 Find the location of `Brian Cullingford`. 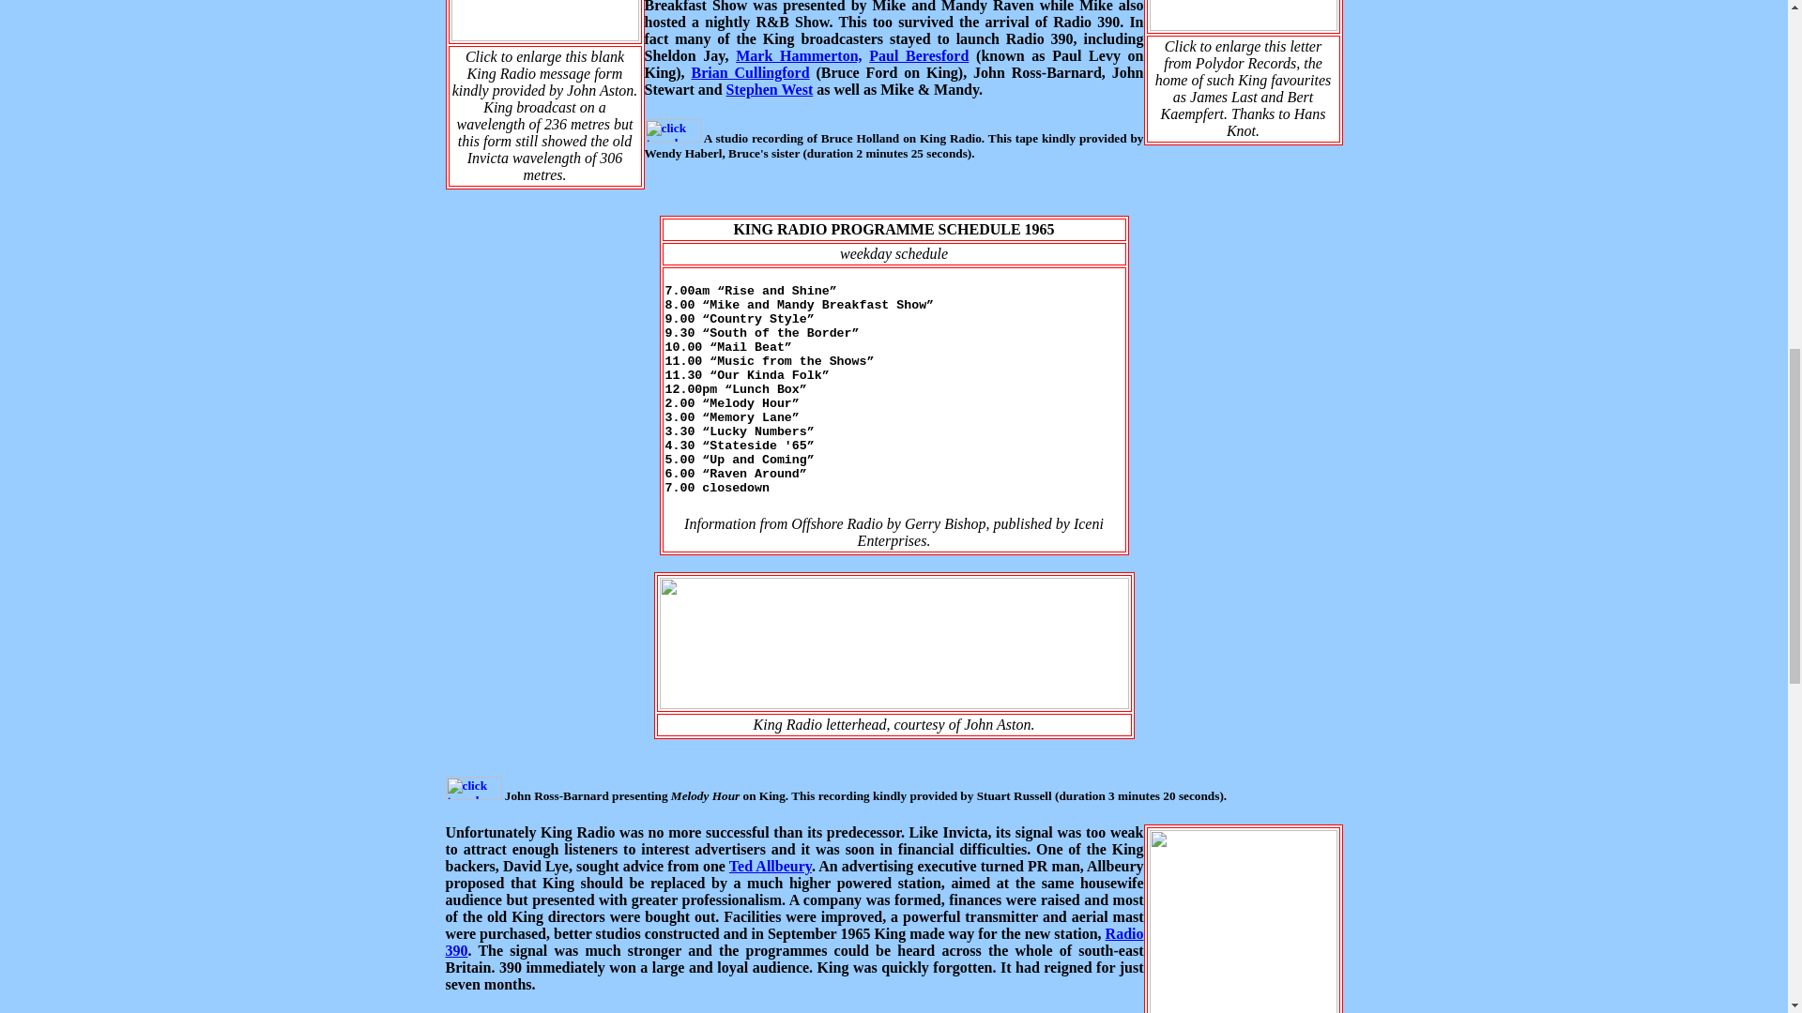

Brian Cullingford is located at coordinates (751, 73).